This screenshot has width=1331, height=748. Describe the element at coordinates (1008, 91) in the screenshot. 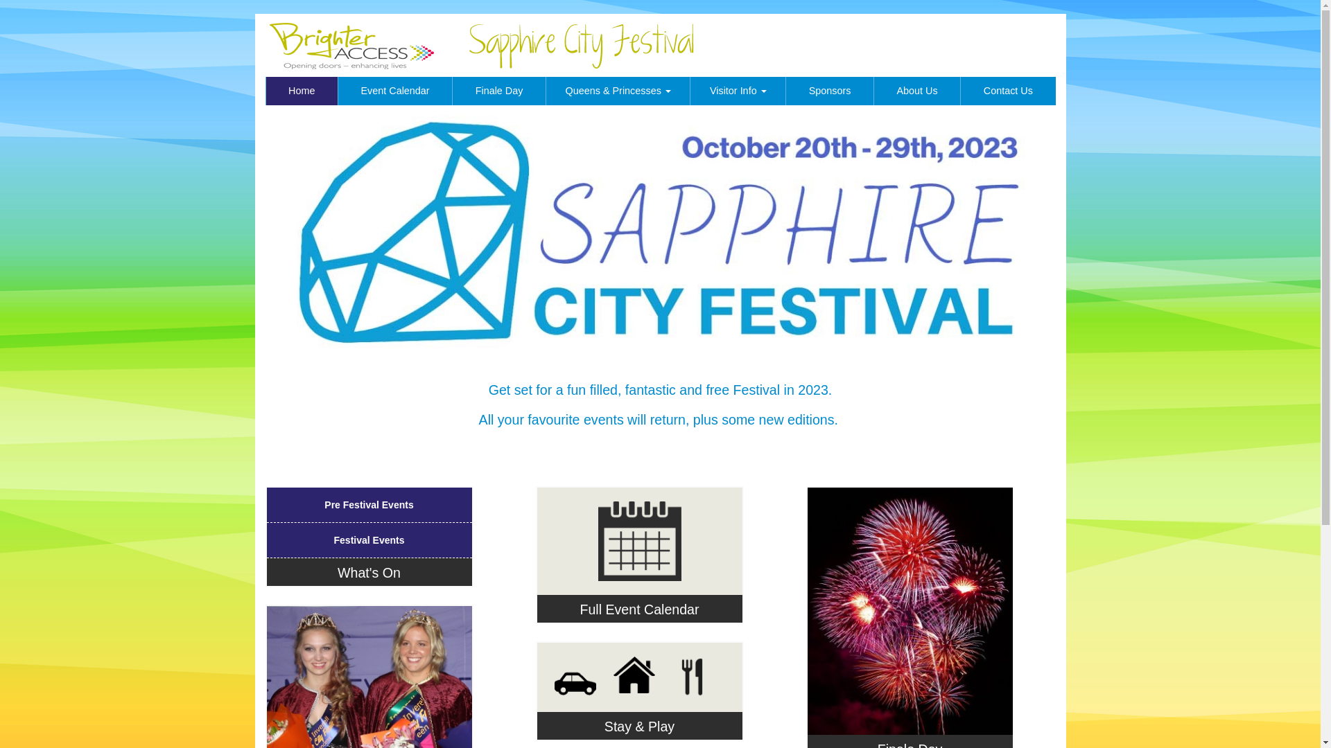

I see `Contact Us` at that location.